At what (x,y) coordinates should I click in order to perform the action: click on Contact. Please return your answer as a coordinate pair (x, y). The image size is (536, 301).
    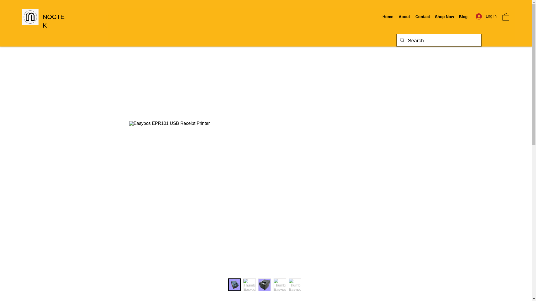
    Looking at the image, I should click on (422, 17).